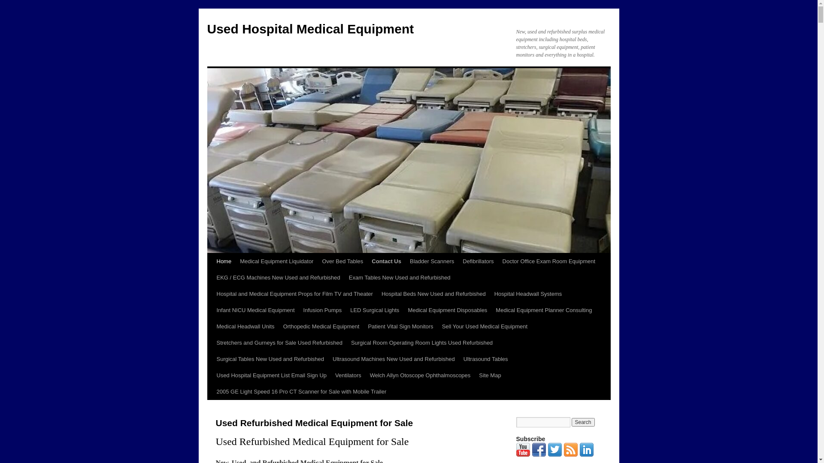 The width and height of the screenshot is (824, 463). I want to click on Doctor Office Exam Room Equipment, so click(549, 262).